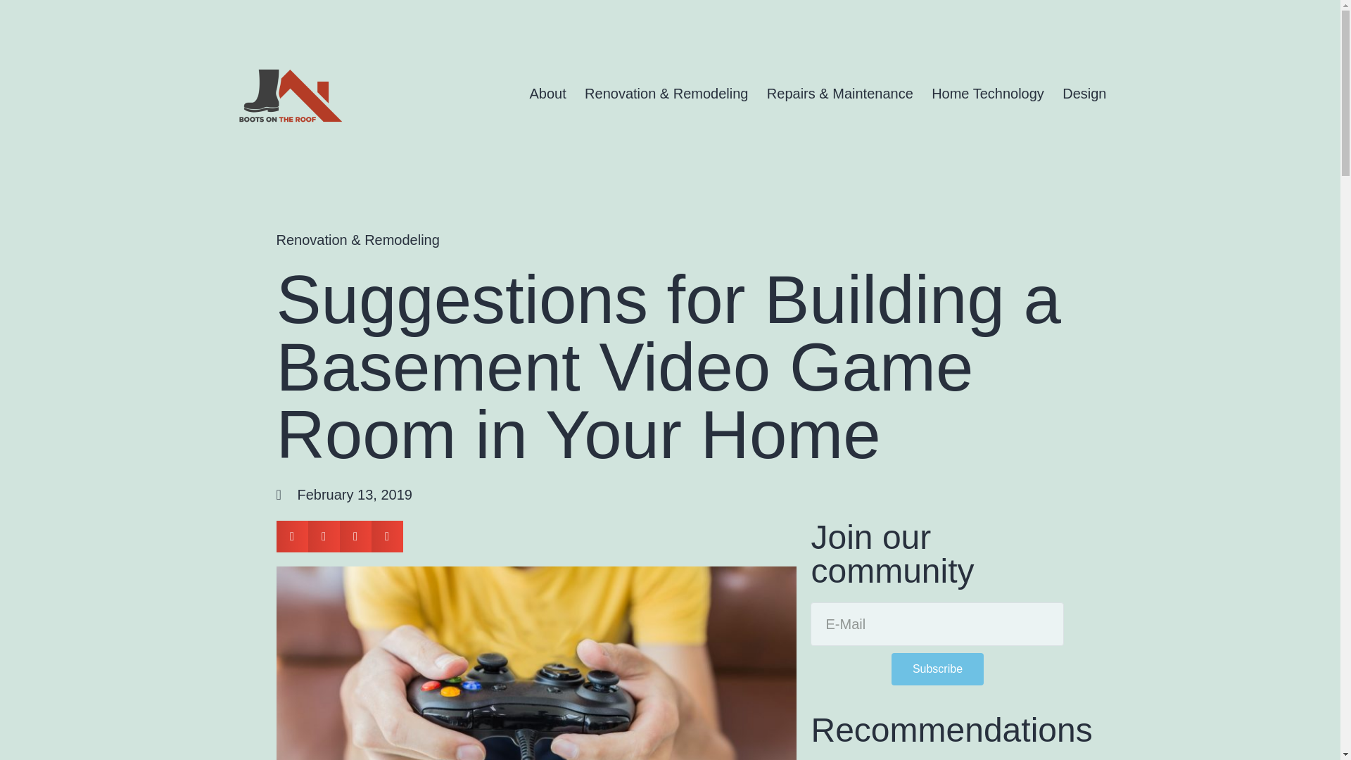  Describe the element at coordinates (343, 494) in the screenshot. I see `February 13, 2019` at that location.